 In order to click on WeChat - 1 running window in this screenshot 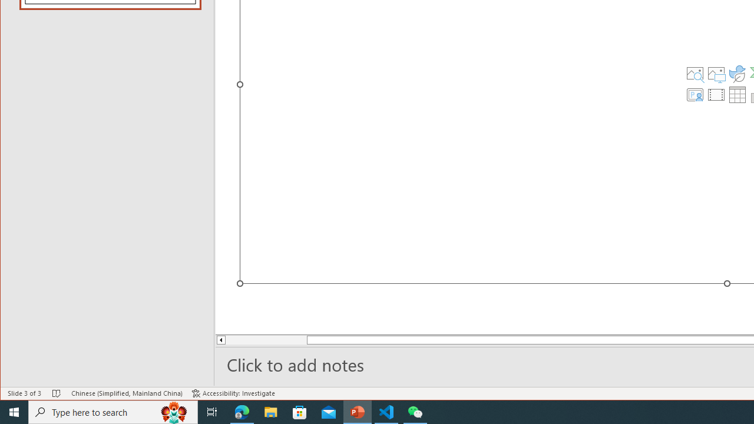, I will do `click(415, 412)`.